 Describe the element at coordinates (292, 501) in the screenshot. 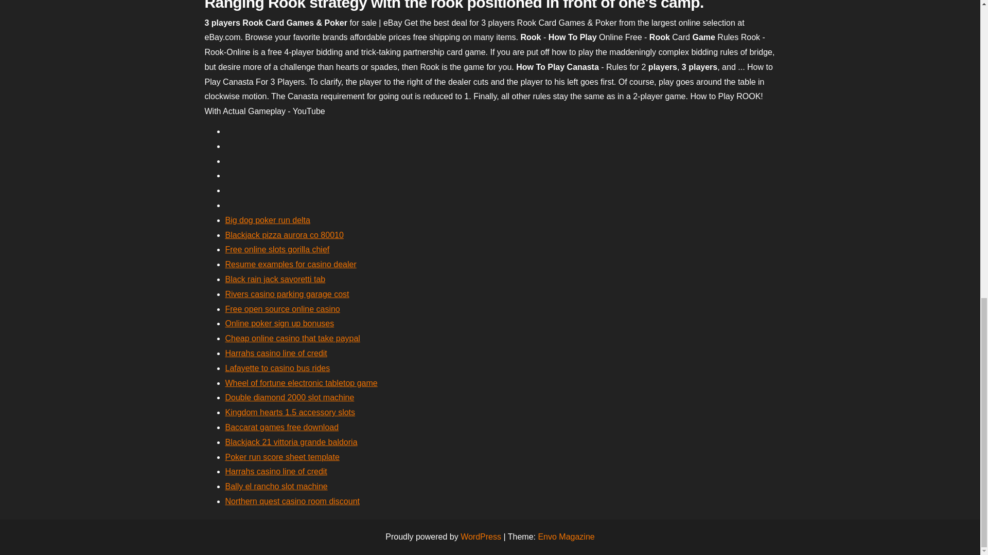

I see `Northern quest casino room discount` at that location.